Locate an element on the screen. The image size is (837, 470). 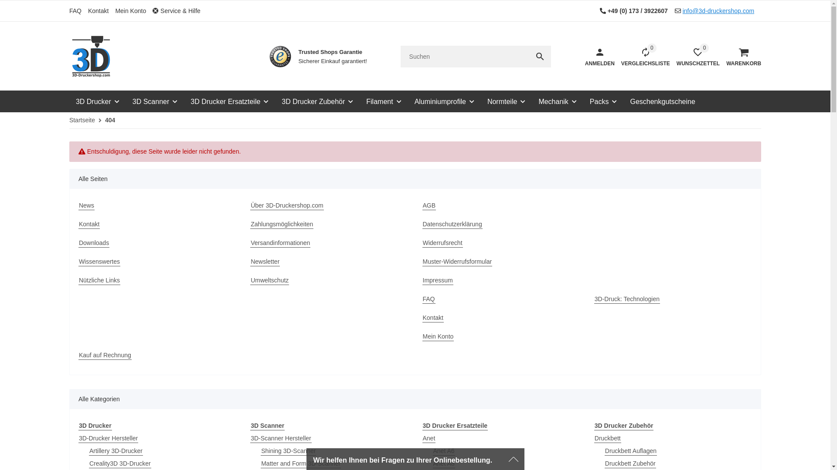
3D-Drucker Hersteller is located at coordinates (108, 438).